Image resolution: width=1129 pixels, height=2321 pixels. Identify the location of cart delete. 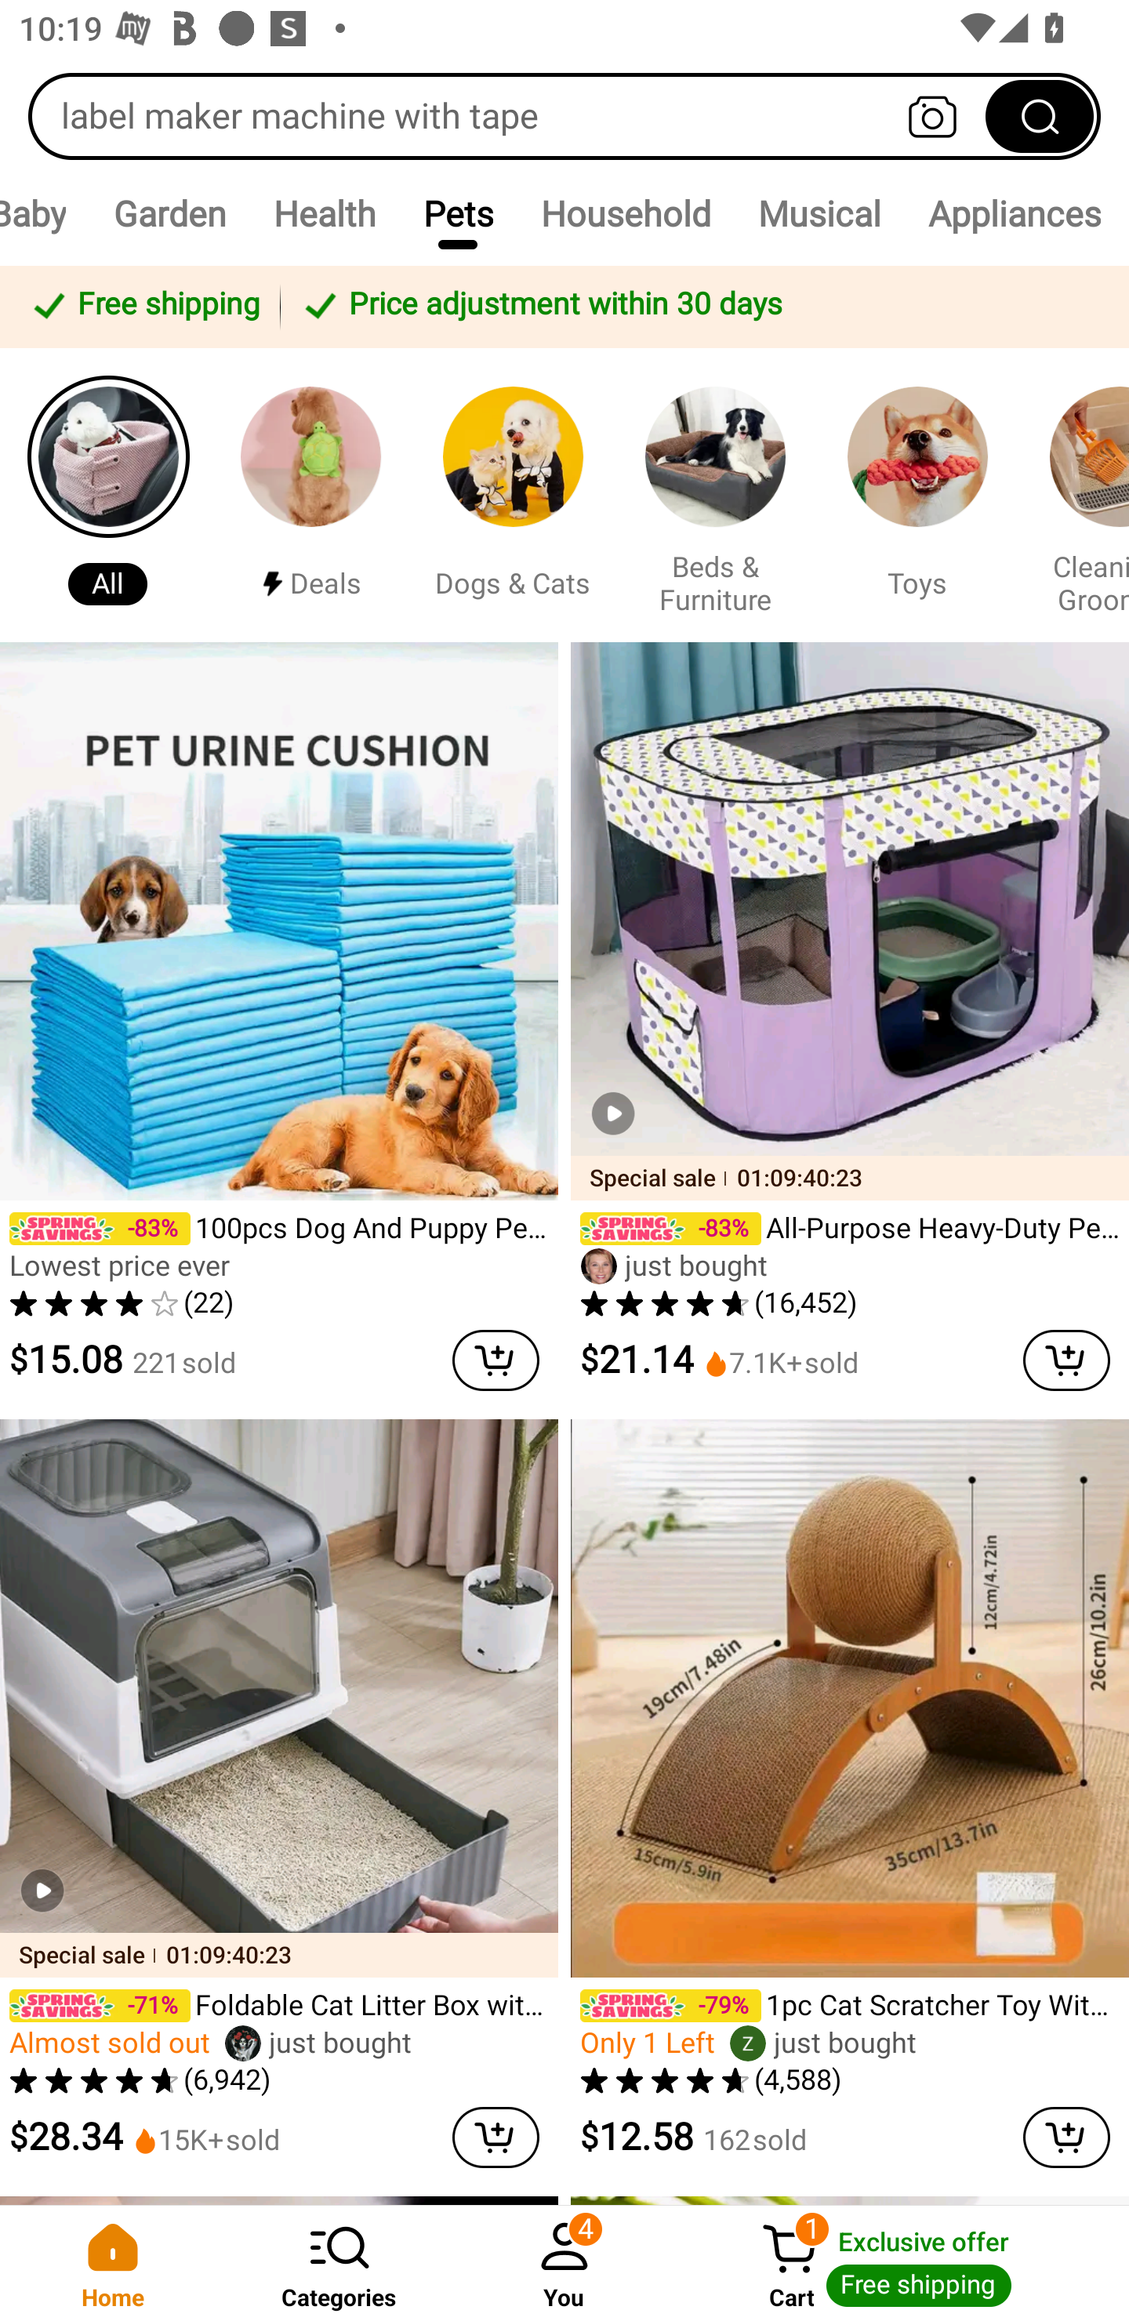
(1066, 2138).